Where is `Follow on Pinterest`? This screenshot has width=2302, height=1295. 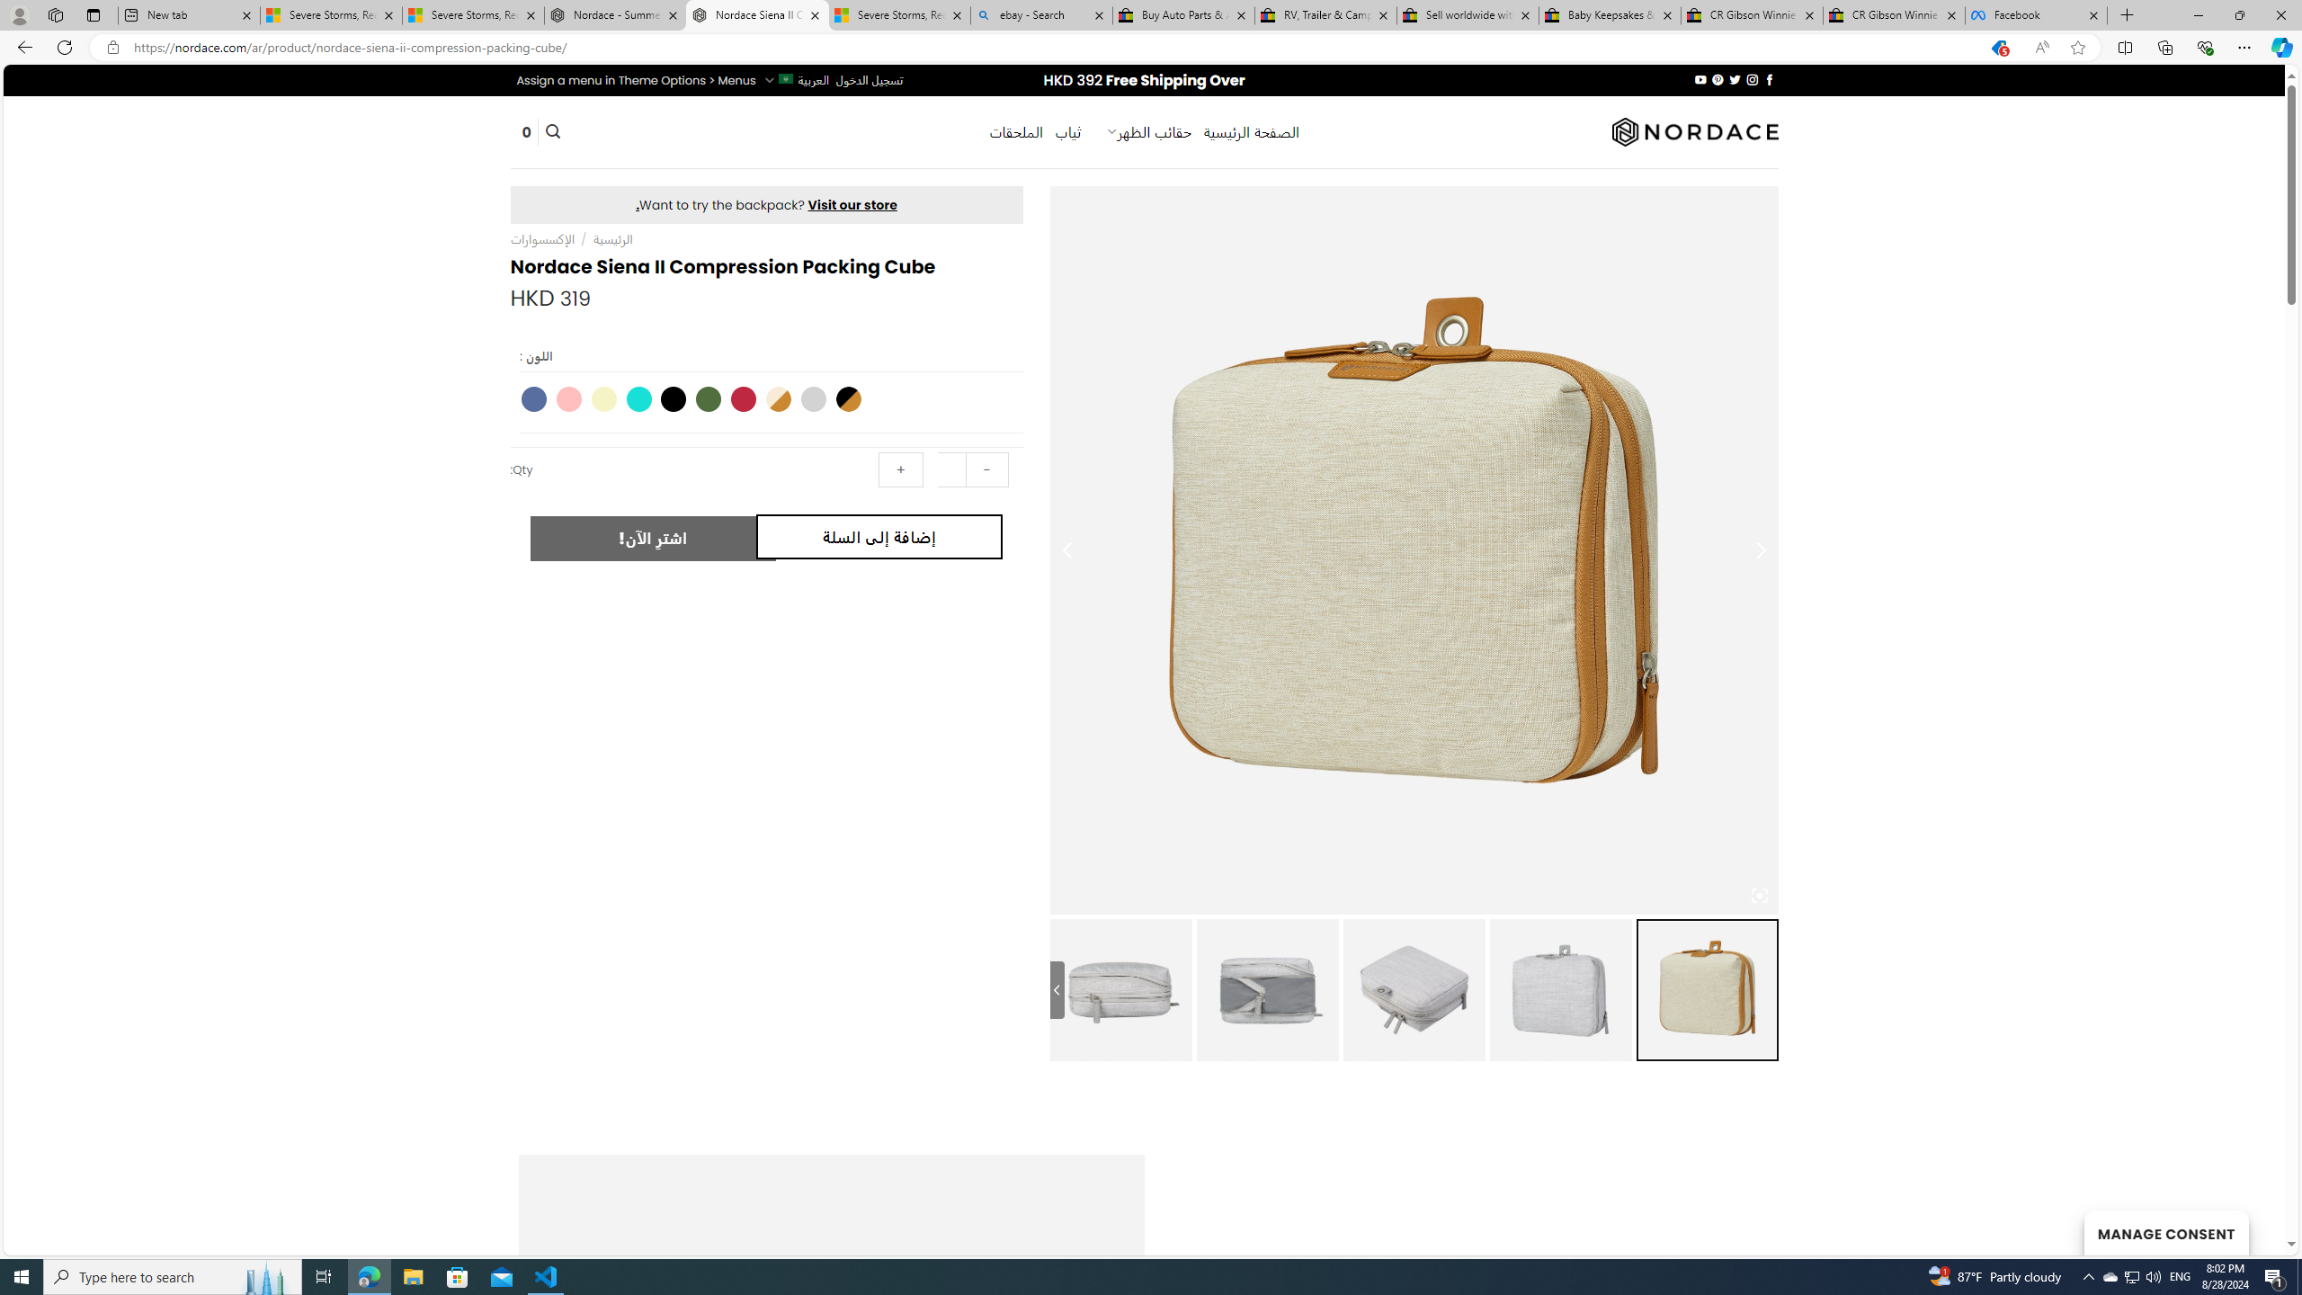
Follow on Pinterest is located at coordinates (1718, 79).